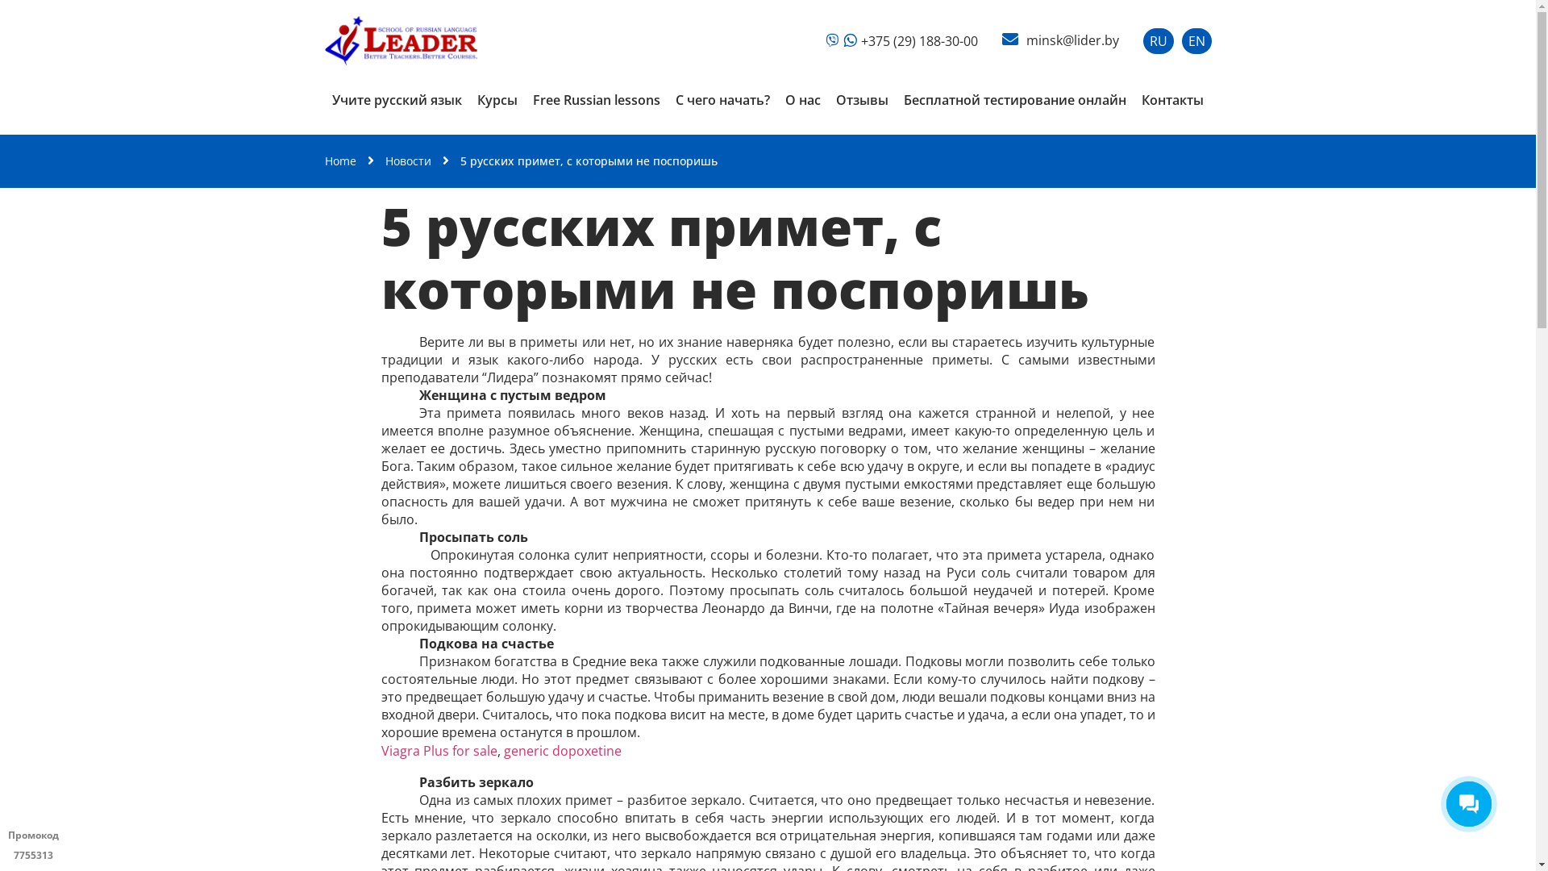  What do you see at coordinates (1196, 41) in the screenshot?
I see `EN` at bounding box center [1196, 41].